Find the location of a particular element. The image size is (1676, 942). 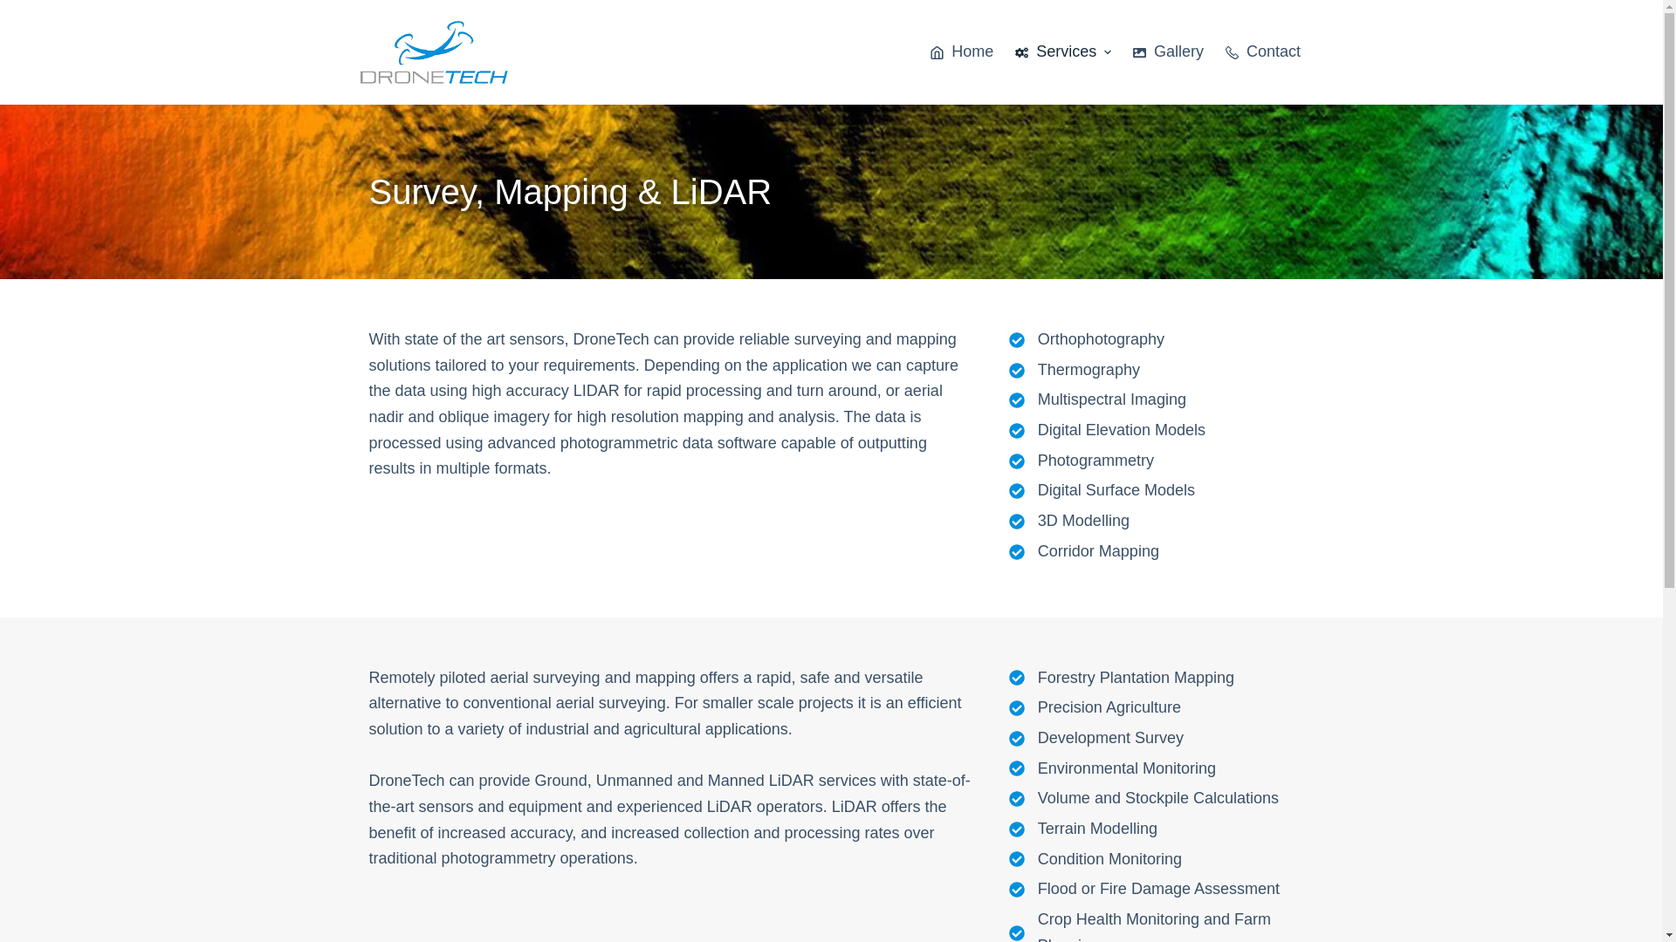

Skip to content is located at coordinates (17, 9).